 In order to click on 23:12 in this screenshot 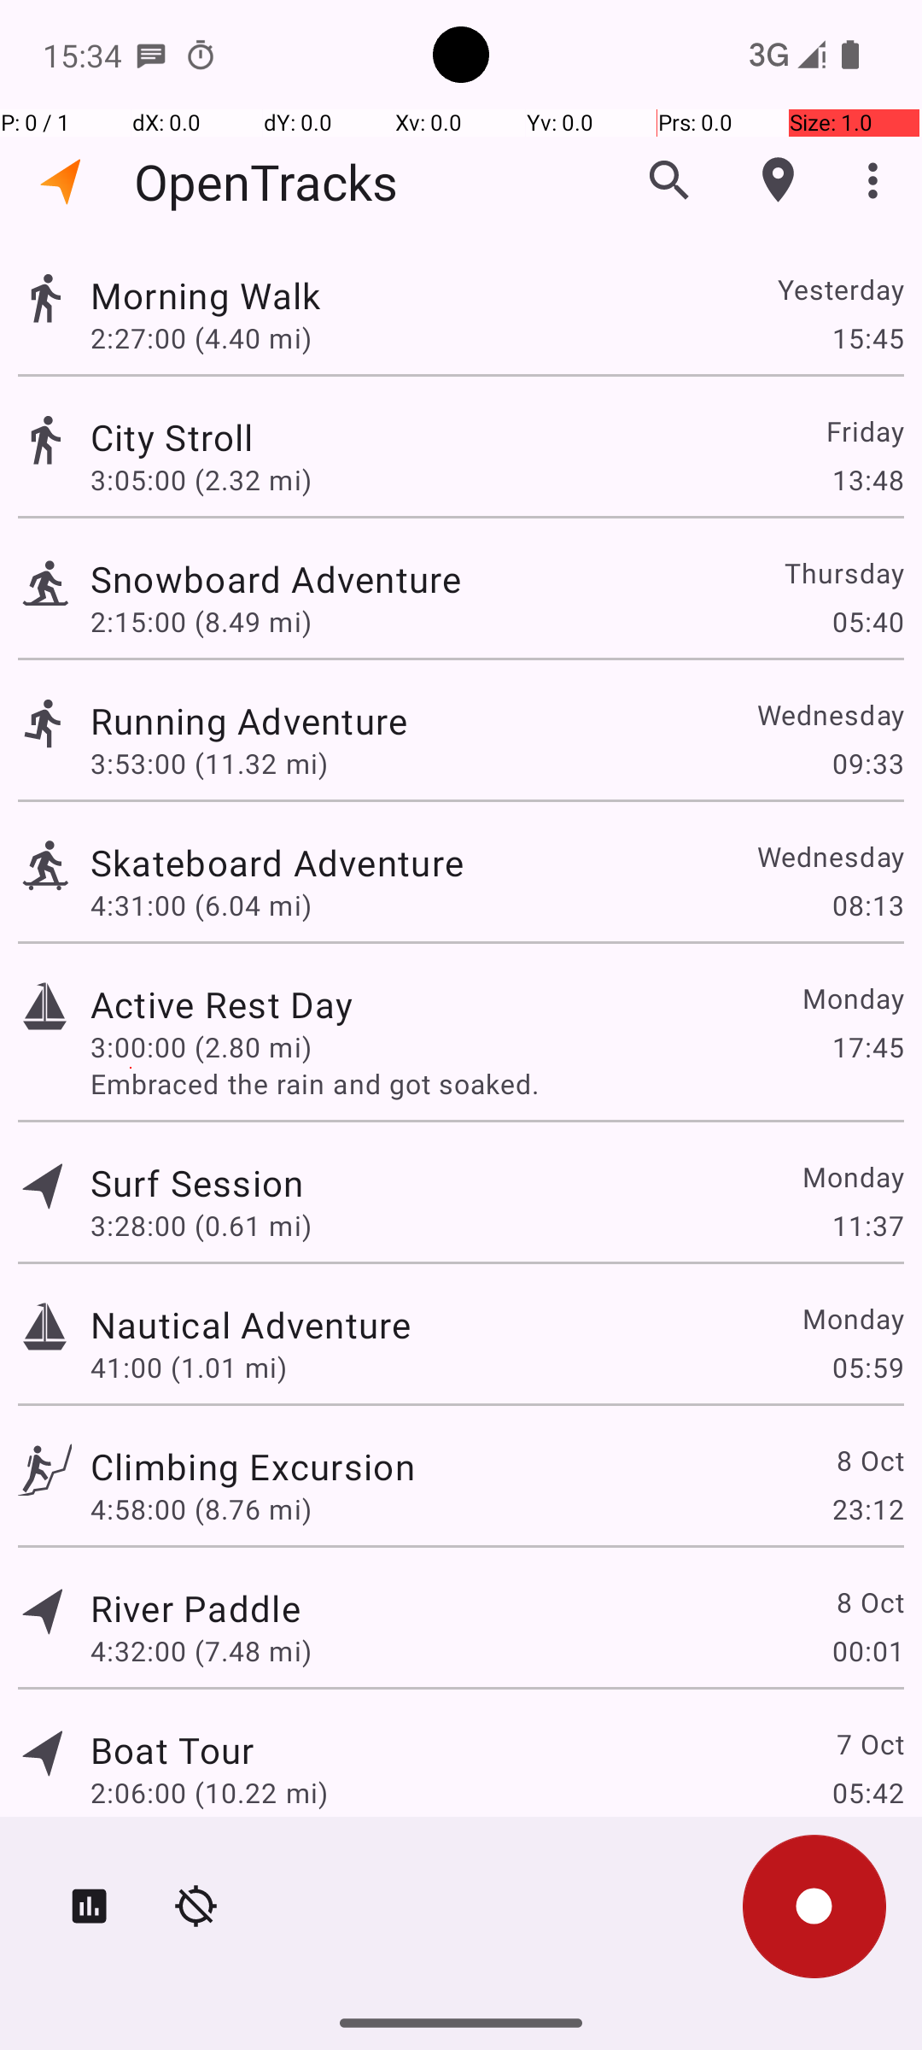, I will do `click(867, 1508)`.